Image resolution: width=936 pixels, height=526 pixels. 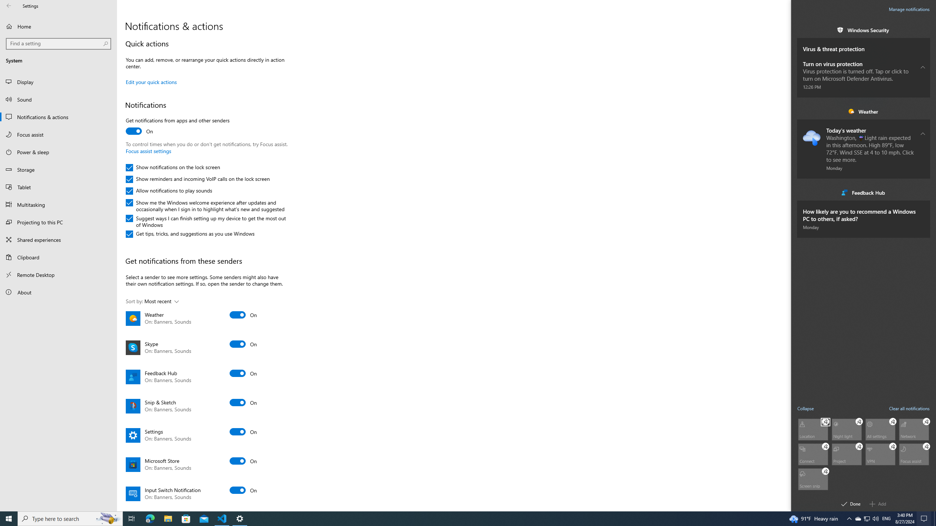 I want to click on Clear all notifications, so click(x=910, y=408).